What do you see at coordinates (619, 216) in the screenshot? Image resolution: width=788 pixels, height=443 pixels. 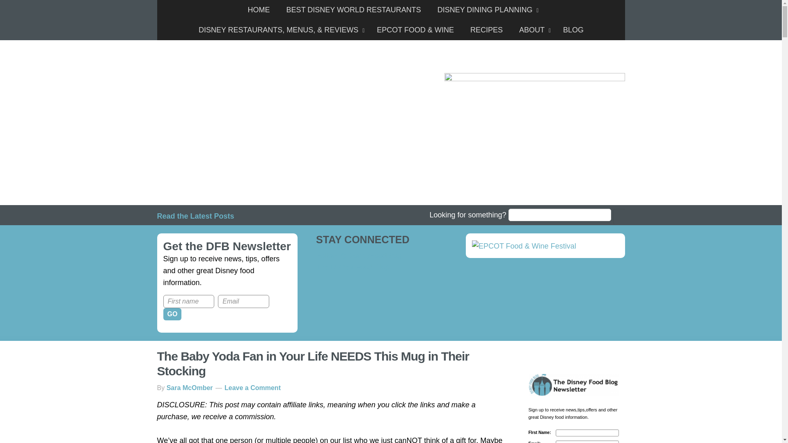 I see `Search` at bounding box center [619, 216].